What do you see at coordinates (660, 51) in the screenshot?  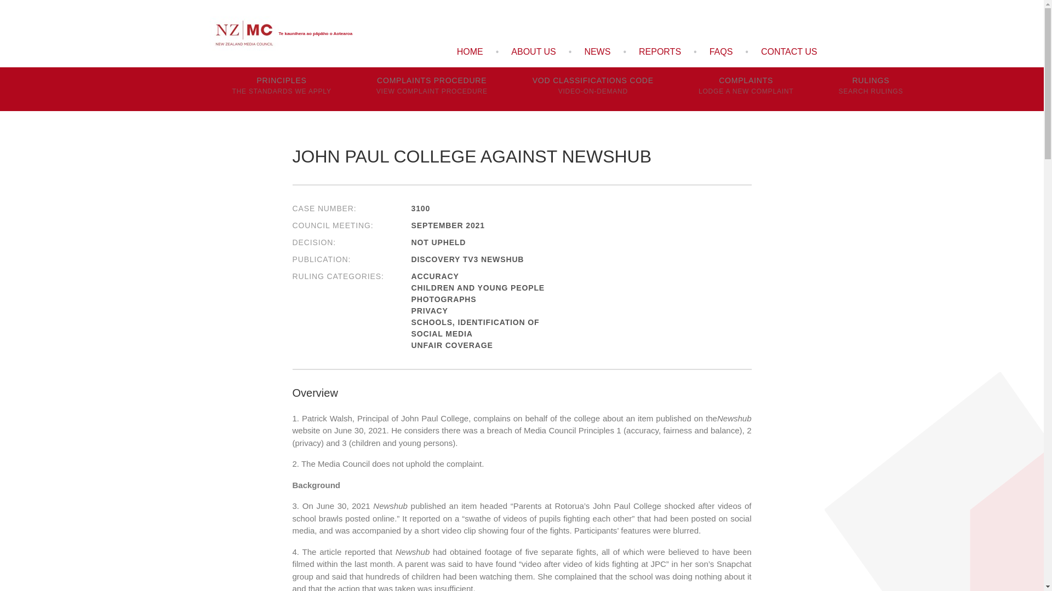 I see `REPORTS` at bounding box center [660, 51].